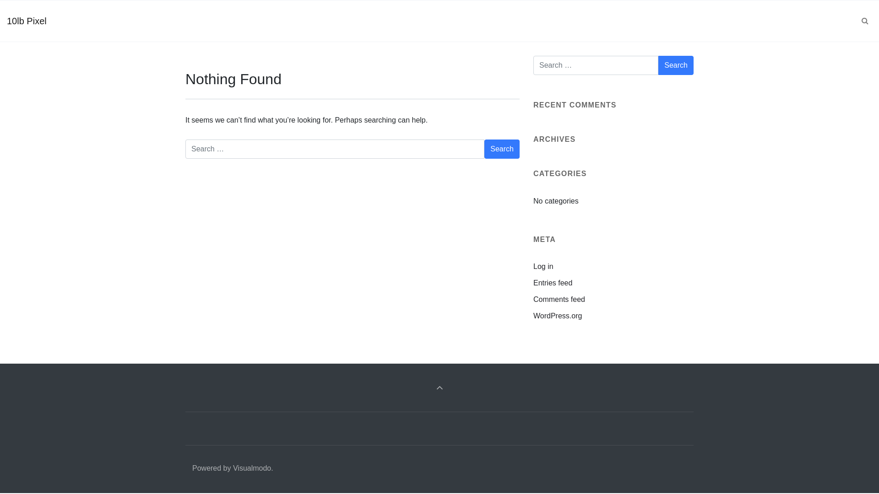  What do you see at coordinates (559, 299) in the screenshot?
I see `Comments feed` at bounding box center [559, 299].